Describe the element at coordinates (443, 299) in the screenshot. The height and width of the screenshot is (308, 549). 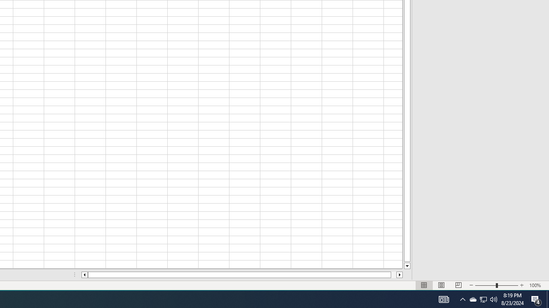
I see `AutomationID: 4105` at that location.